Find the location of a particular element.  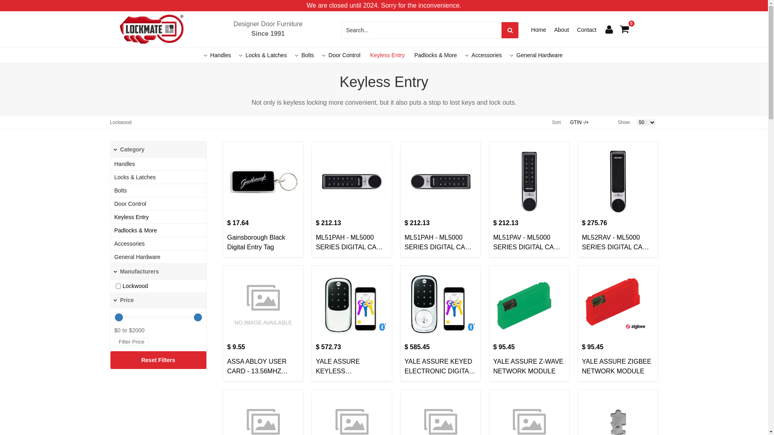

$ 95.45
YALE ASSURE ZIGBEE NETWORK MODULE is located at coordinates (618, 319).